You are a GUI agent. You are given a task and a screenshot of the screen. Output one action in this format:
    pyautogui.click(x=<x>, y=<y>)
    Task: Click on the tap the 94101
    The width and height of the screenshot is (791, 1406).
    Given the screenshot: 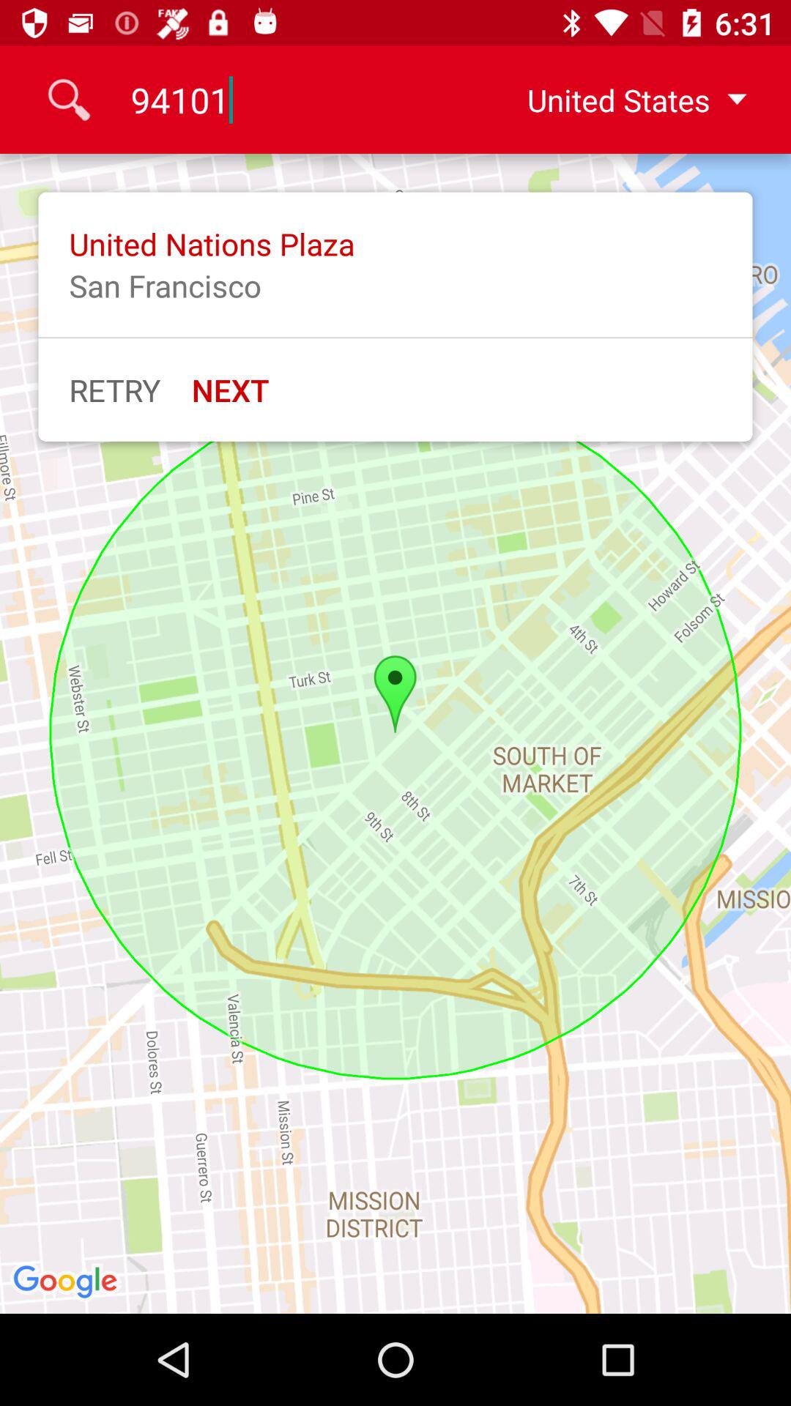 What is the action you would take?
    pyautogui.click(x=298, y=100)
    